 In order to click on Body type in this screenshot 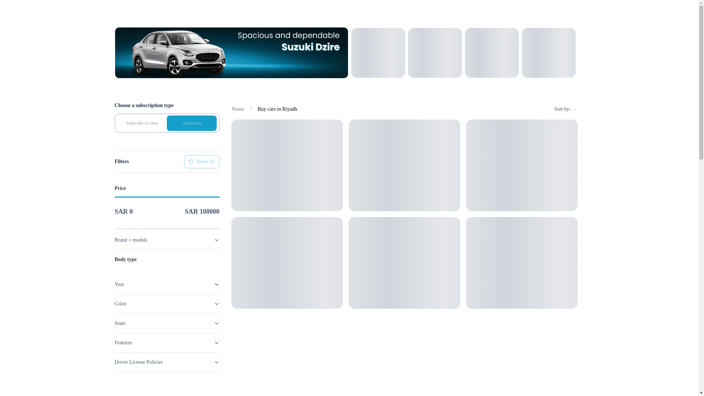, I will do `click(166, 260)`.